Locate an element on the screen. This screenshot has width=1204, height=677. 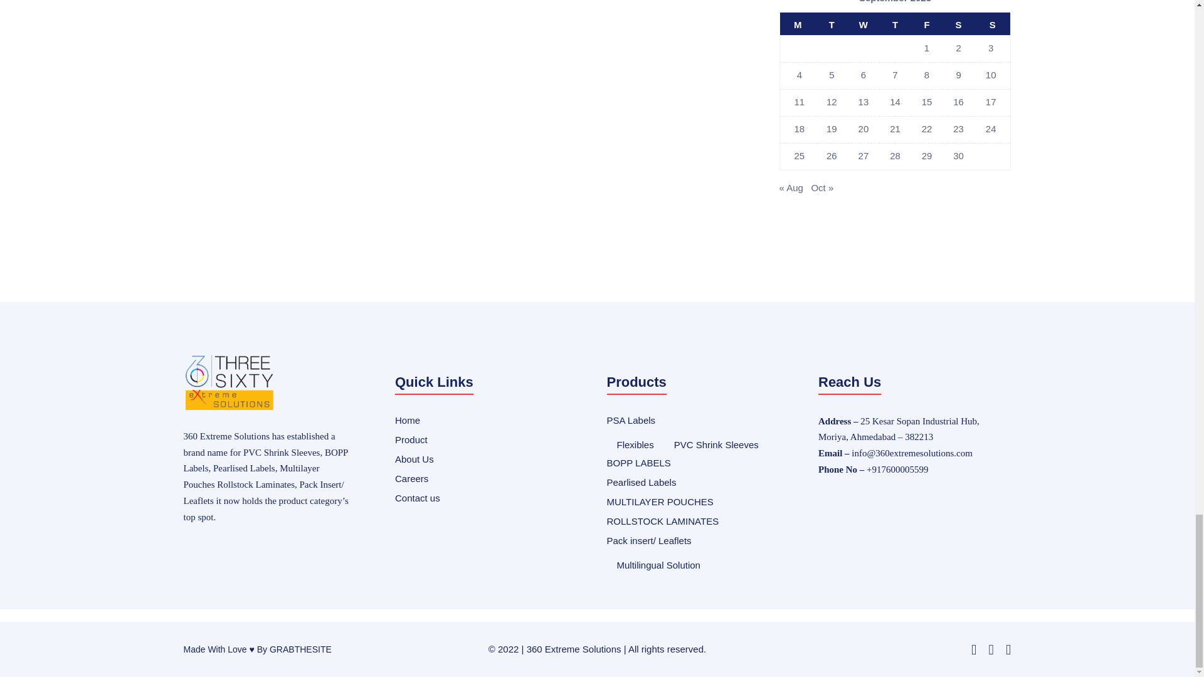
Friday is located at coordinates (927, 24).